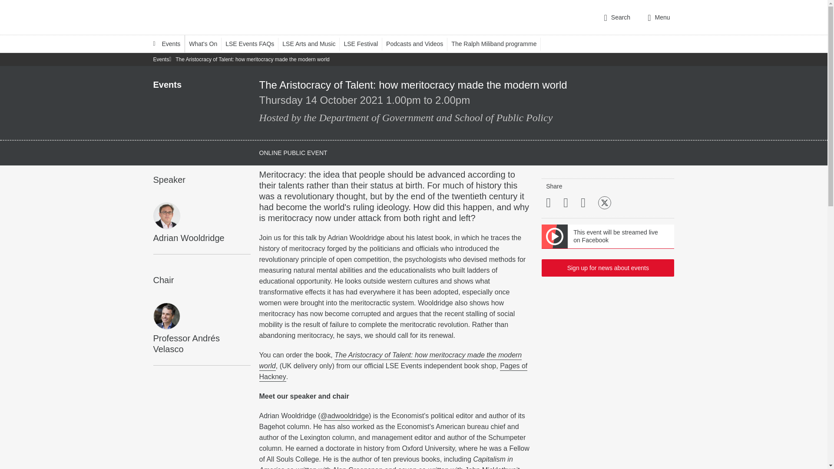 This screenshot has width=834, height=469. What do you see at coordinates (617, 17) in the screenshot?
I see `Search` at bounding box center [617, 17].